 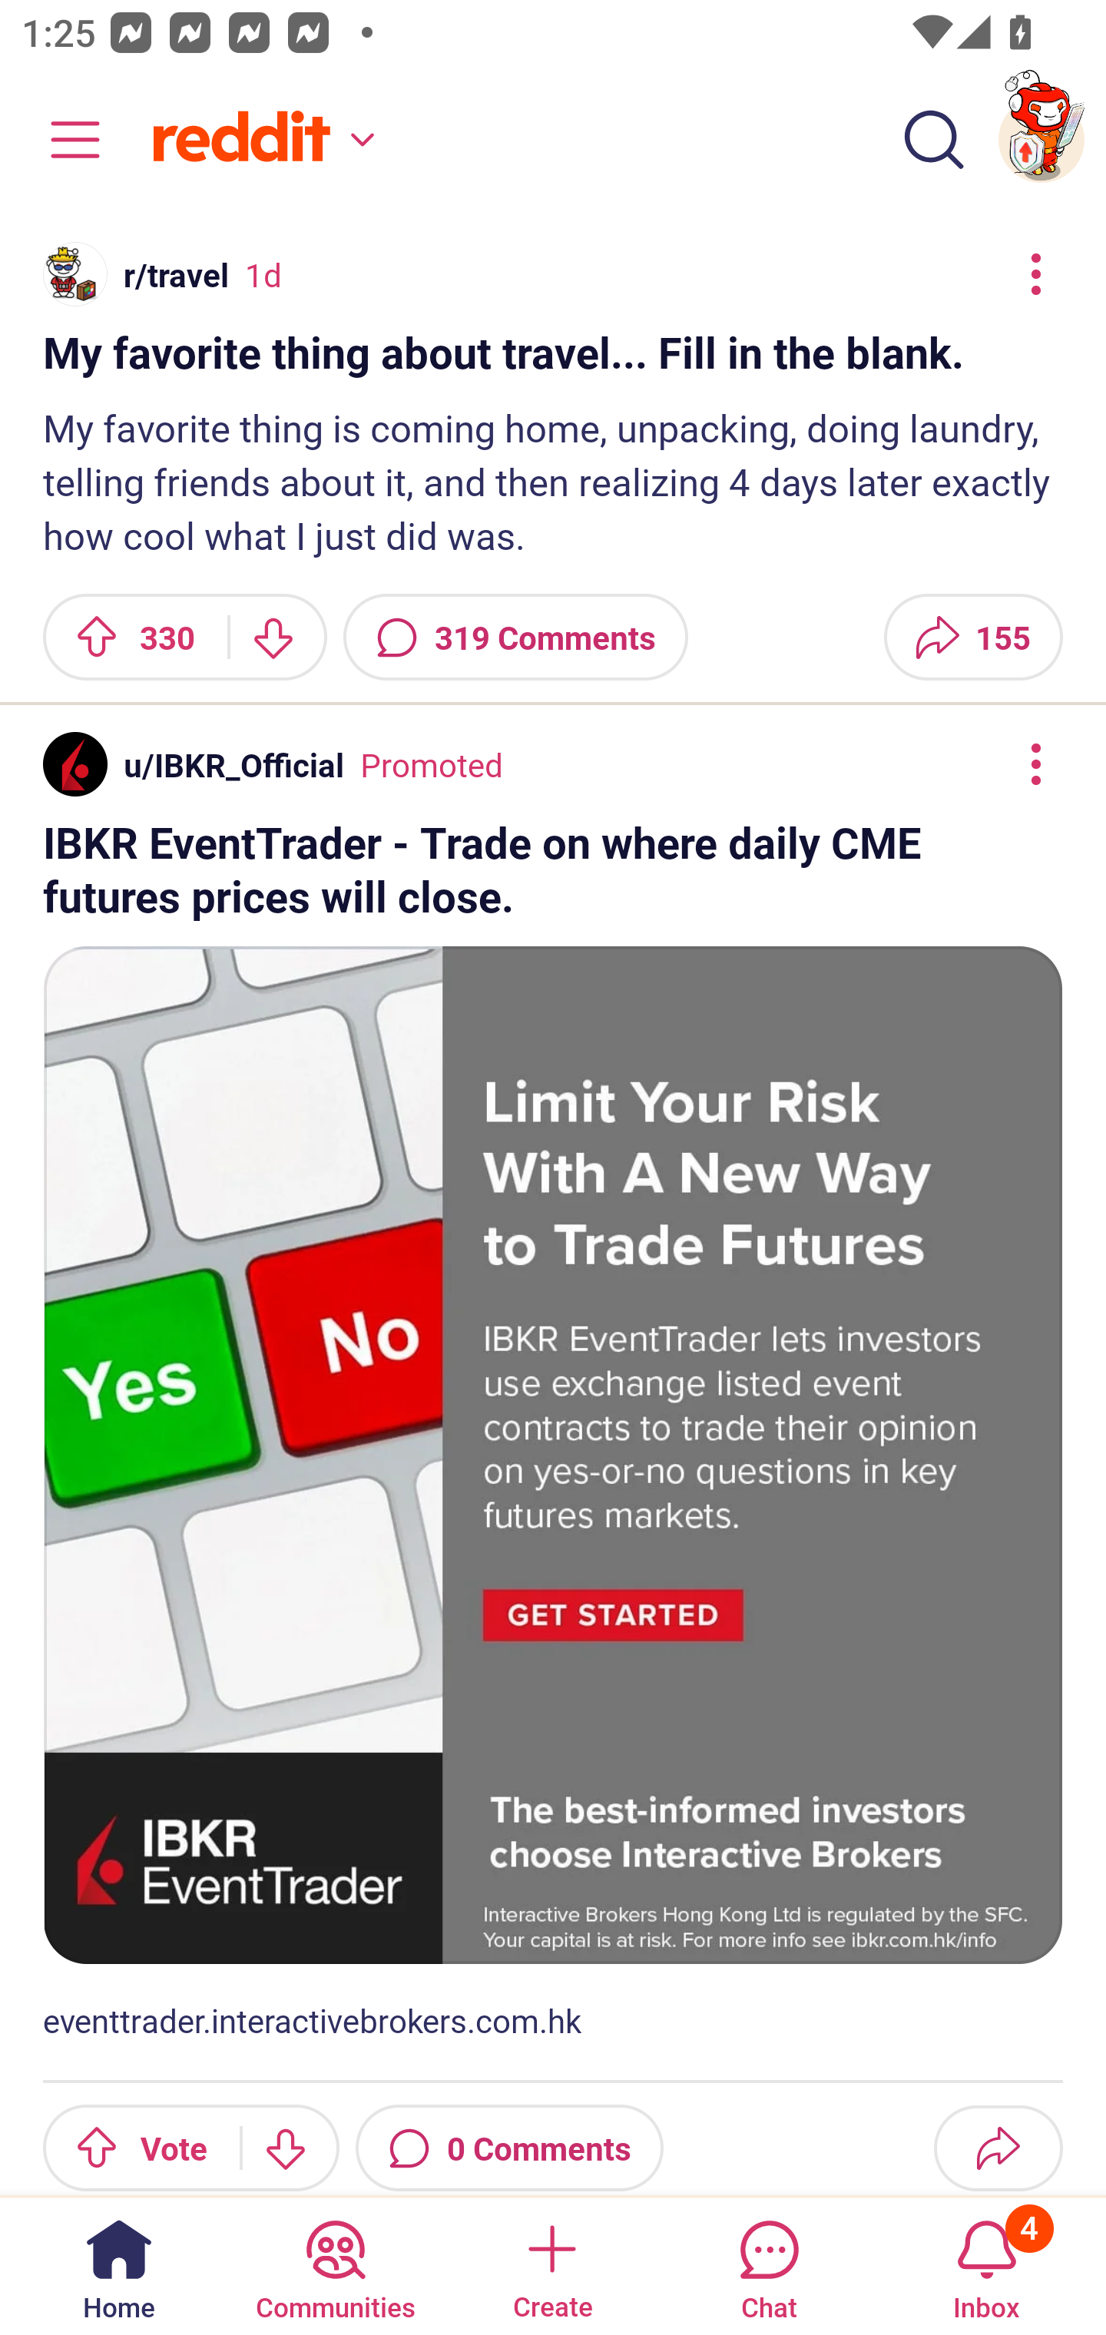 What do you see at coordinates (259, 140) in the screenshot?
I see `Home feed` at bounding box center [259, 140].